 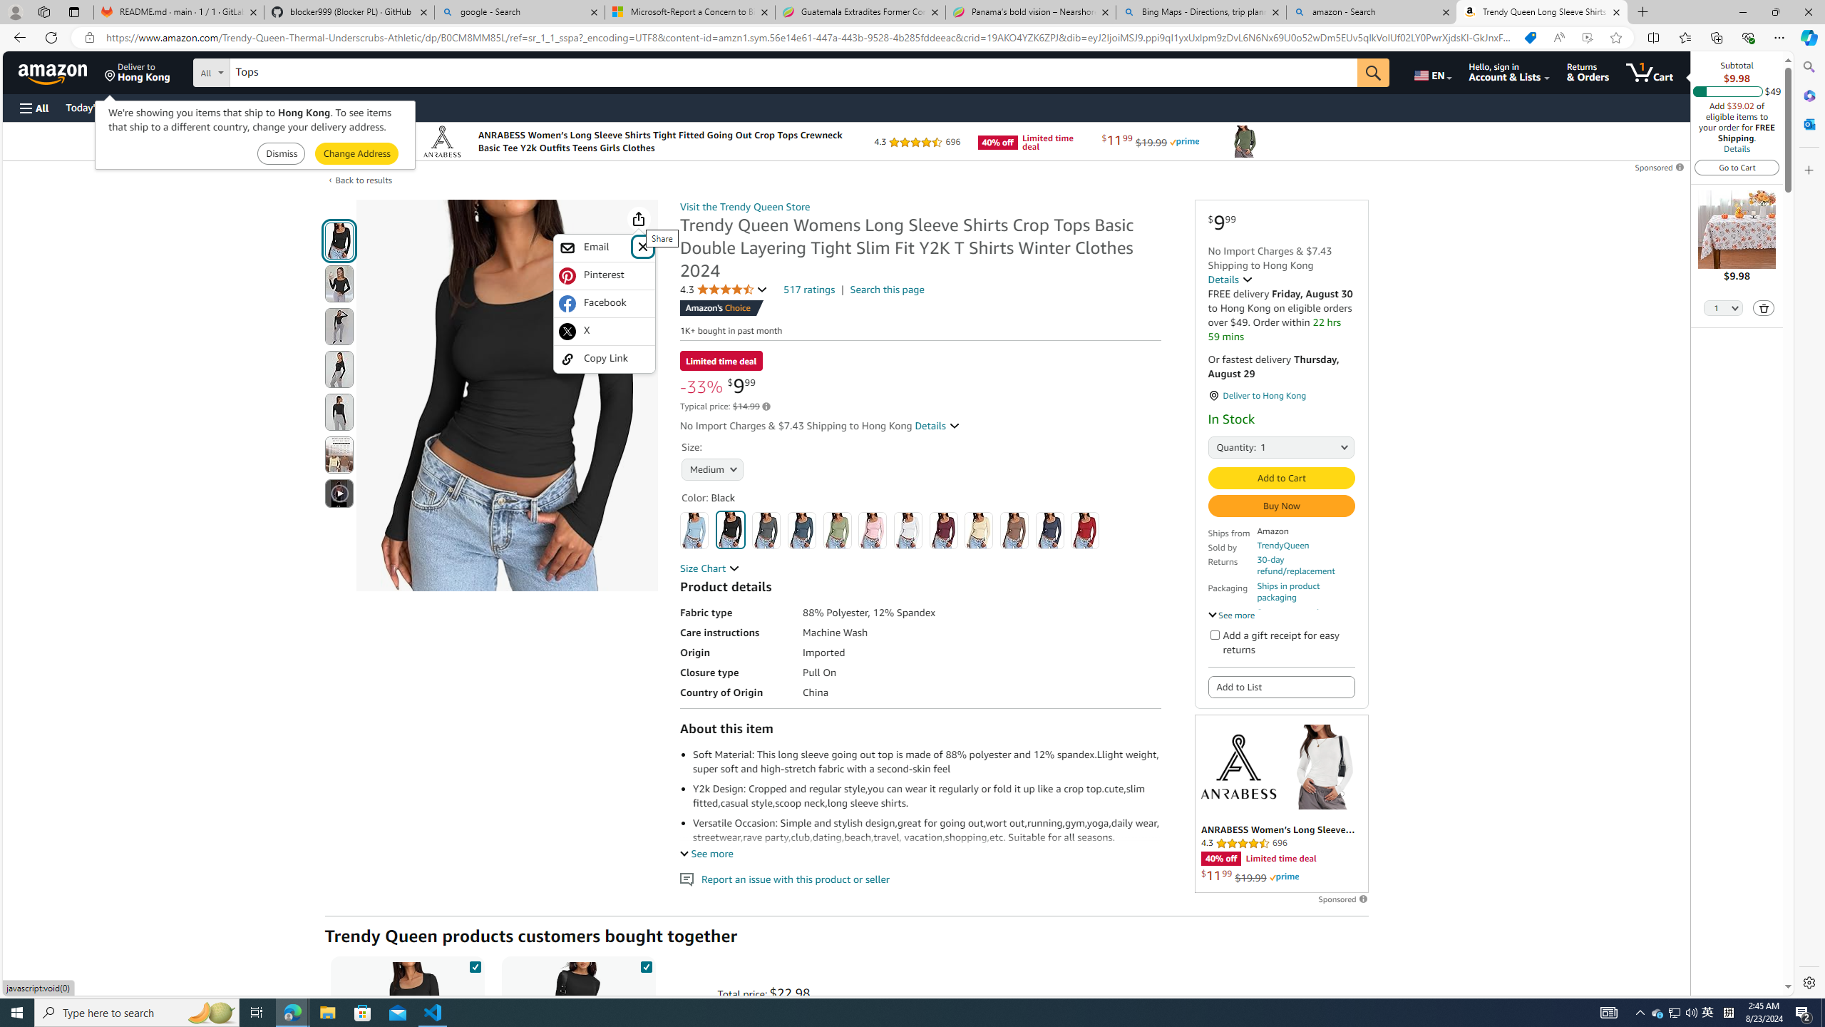 I want to click on 4.3 4.3 out of 5 stars, so click(x=724, y=290).